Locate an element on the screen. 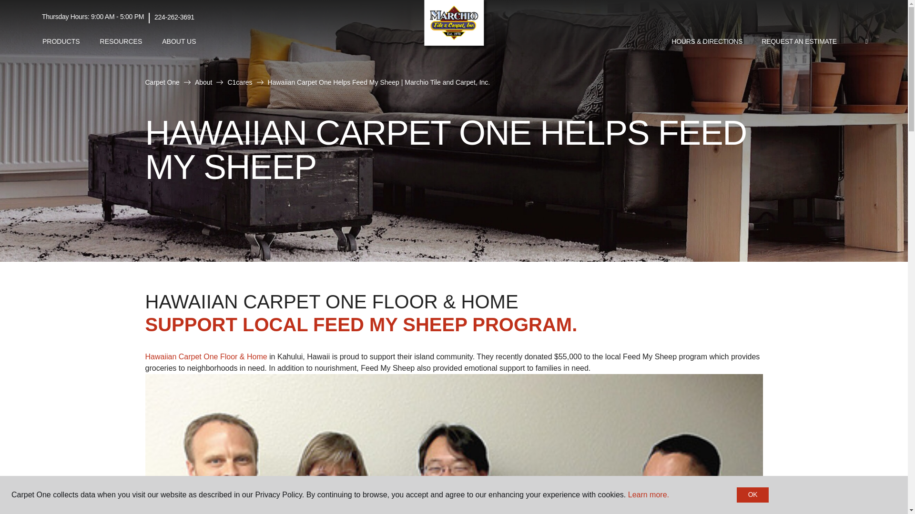  224-262-3691 is located at coordinates (174, 17).